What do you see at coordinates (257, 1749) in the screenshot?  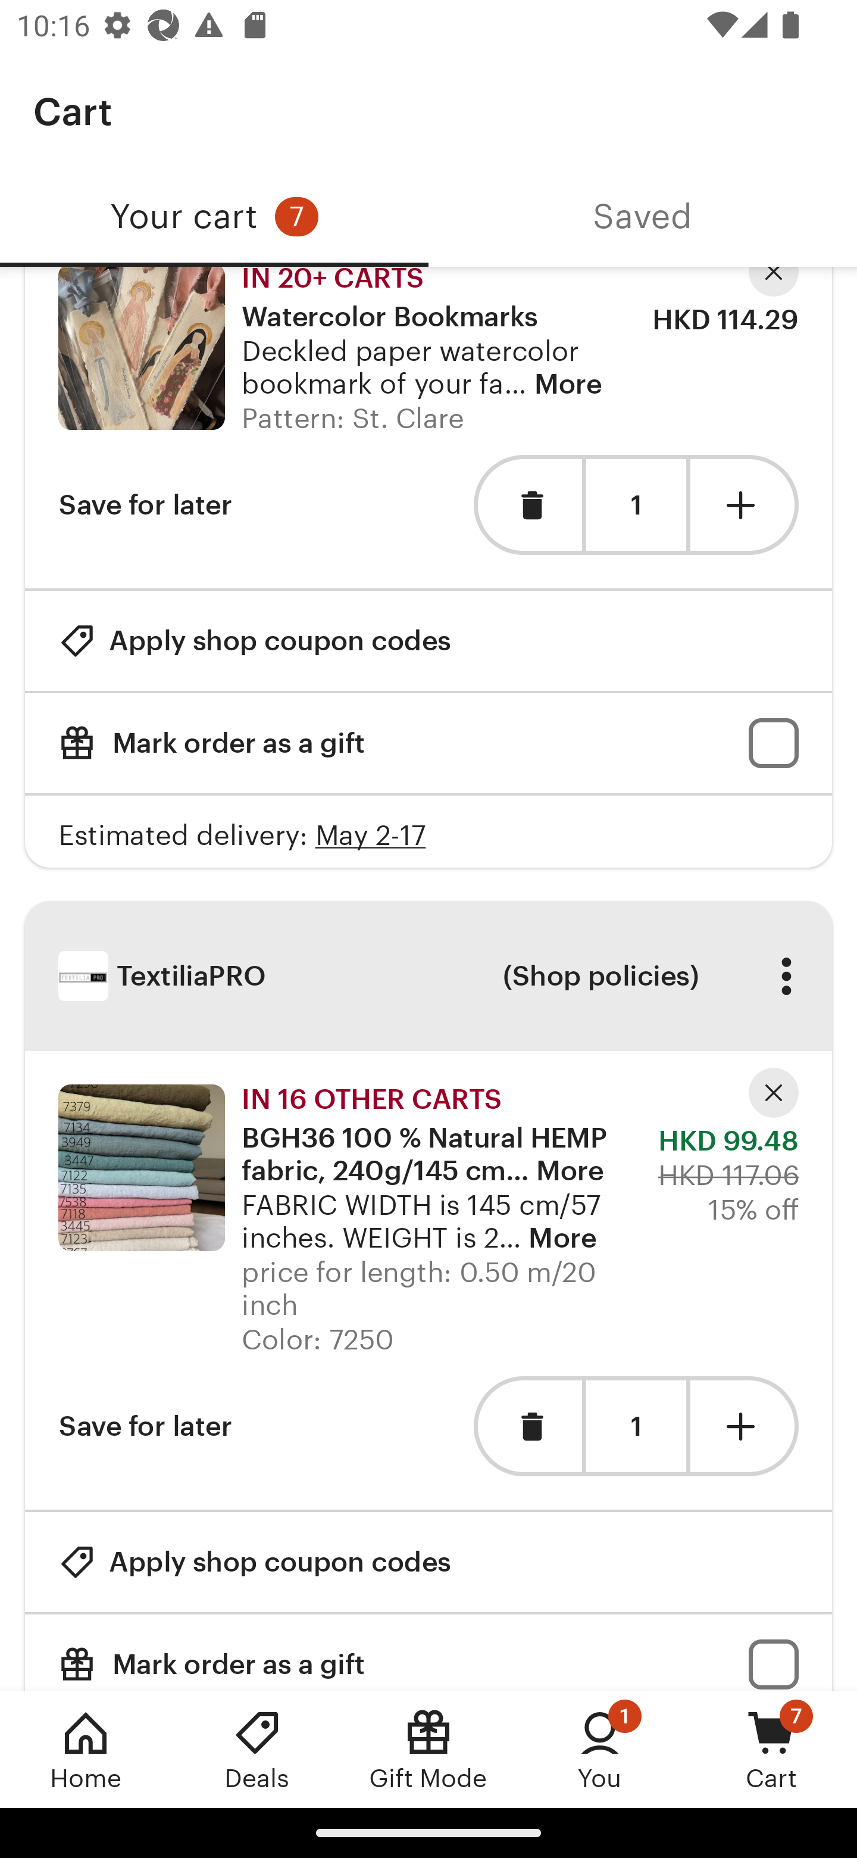 I see `Deals` at bounding box center [257, 1749].